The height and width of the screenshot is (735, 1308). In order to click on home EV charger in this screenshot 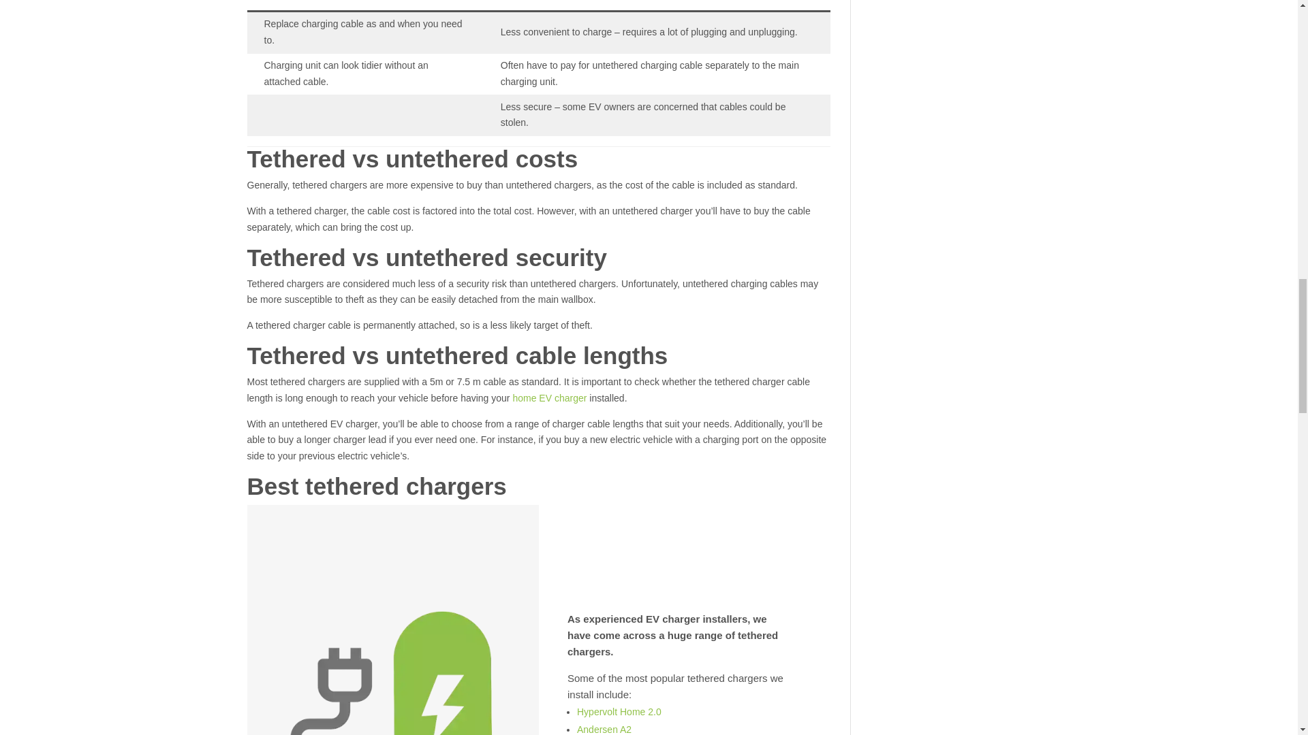, I will do `click(549, 397)`.